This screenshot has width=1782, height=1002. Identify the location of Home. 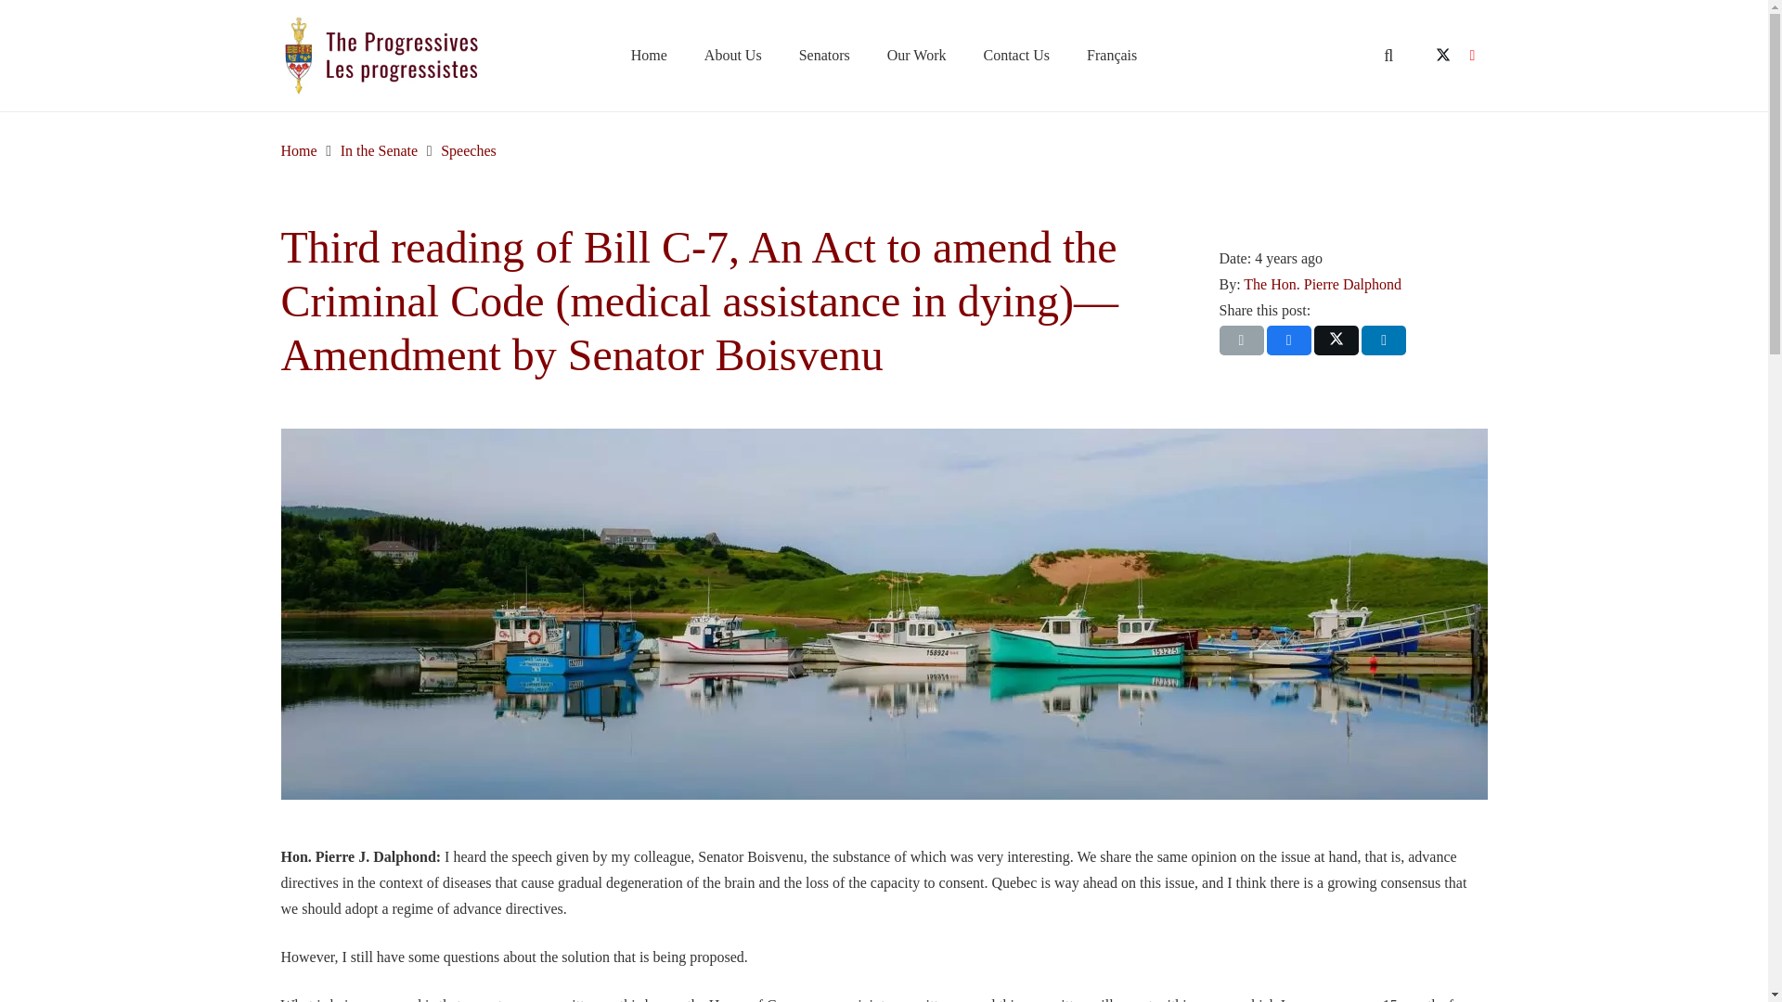
(298, 150).